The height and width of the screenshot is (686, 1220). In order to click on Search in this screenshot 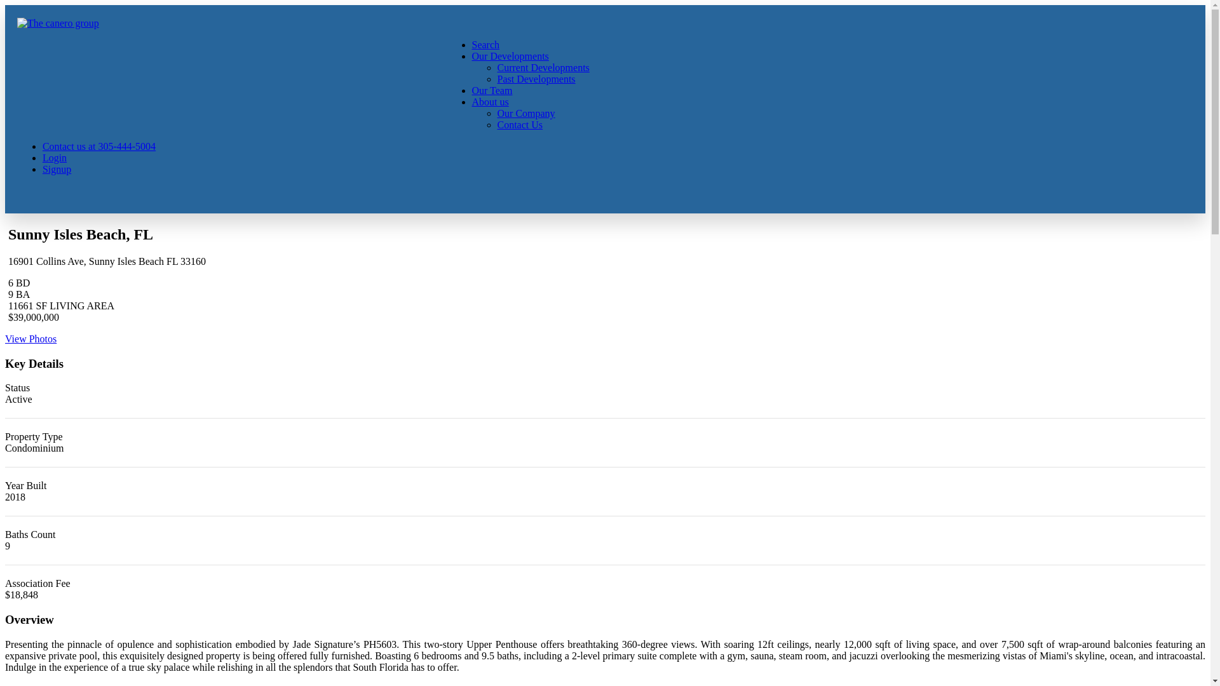, I will do `click(485, 44)`.